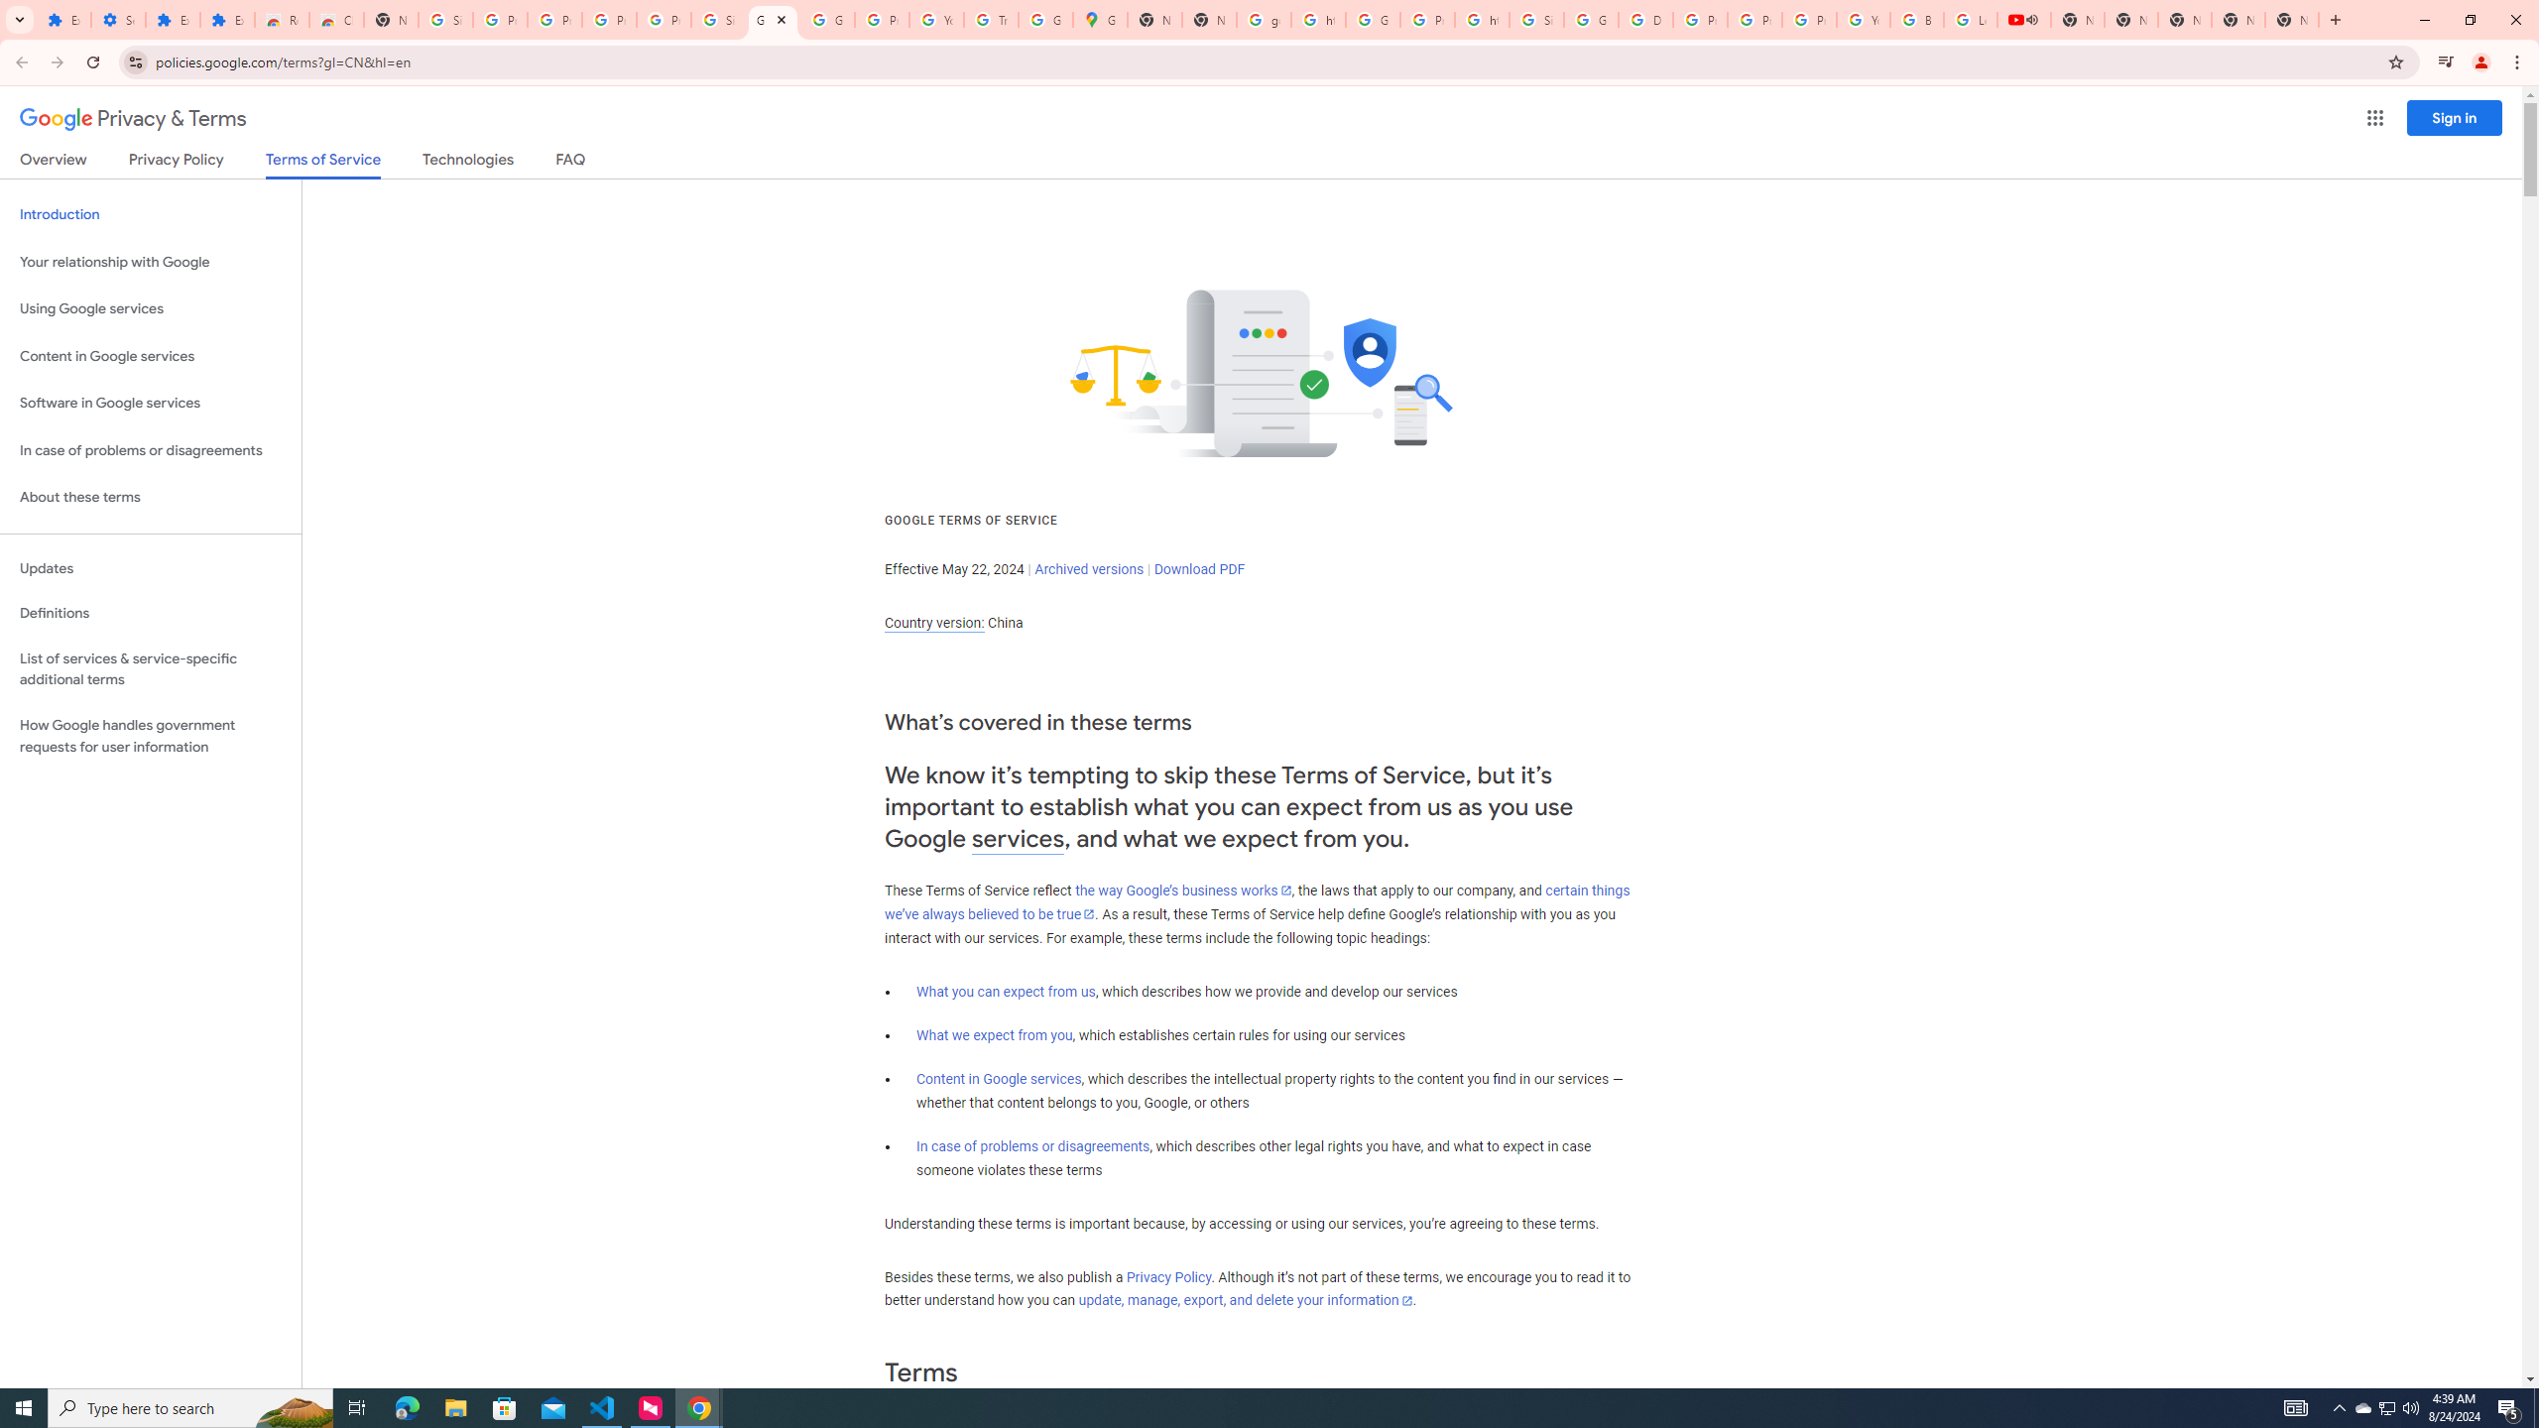 This screenshot has height=1428, width=2539. What do you see at coordinates (1863, 20) in the screenshot?
I see `YouTube` at bounding box center [1863, 20].